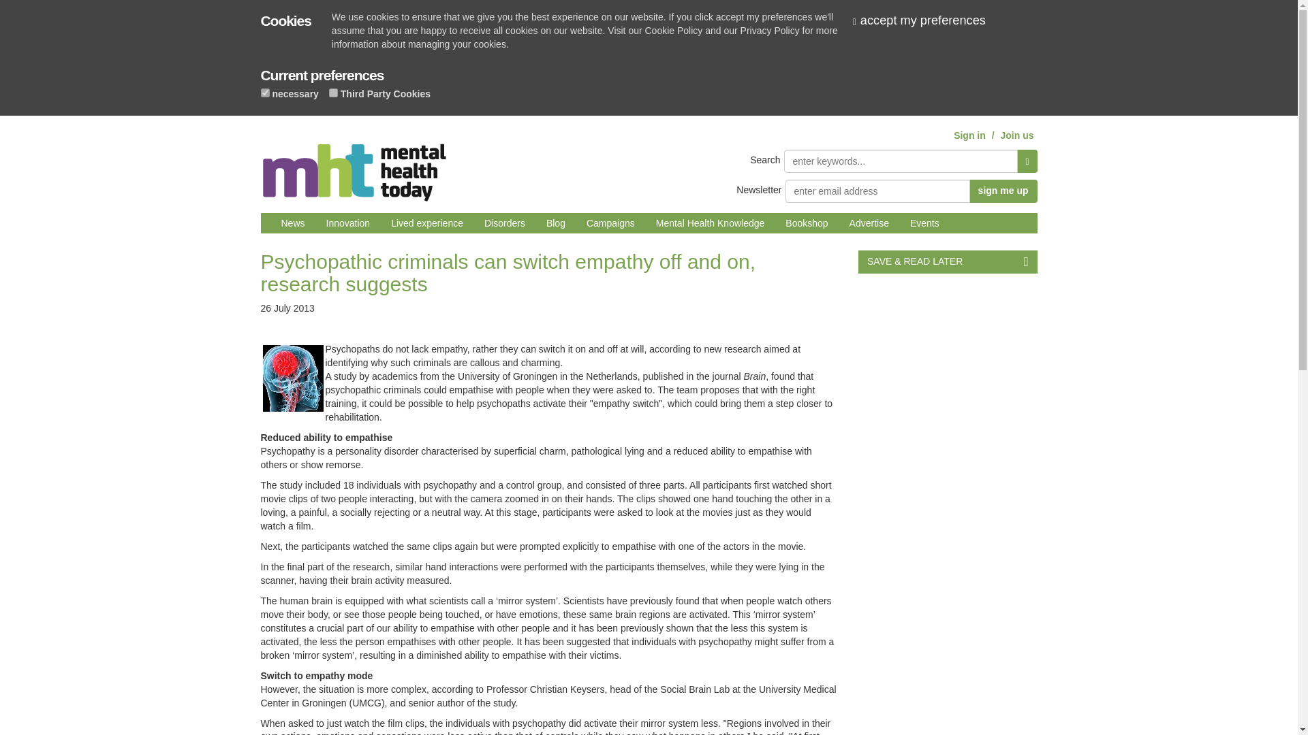 The height and width of the screenshot is (735, 1308). What do you see at coordinates (1003, 191) in the screenshot?
I see `Sign me up` at bounding box center [1003, 191].